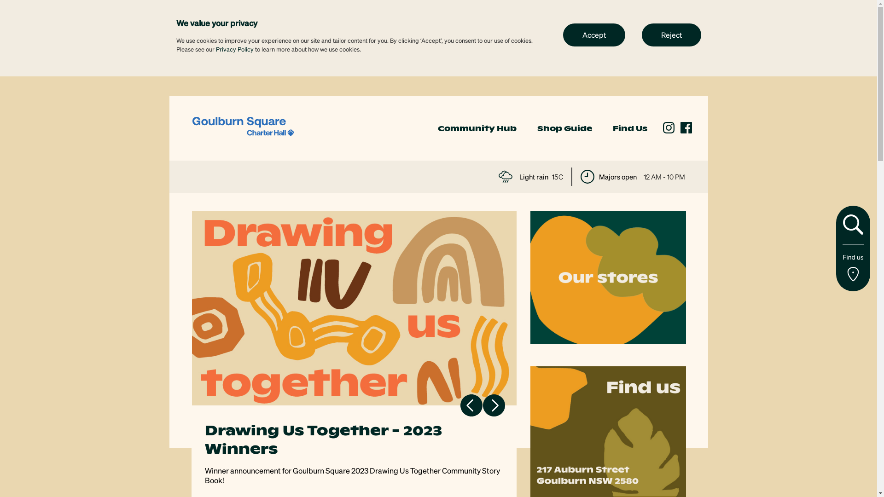  Describe the element at coordinates (477, 129) in the screenshot. I see `Community Hub` at that location.